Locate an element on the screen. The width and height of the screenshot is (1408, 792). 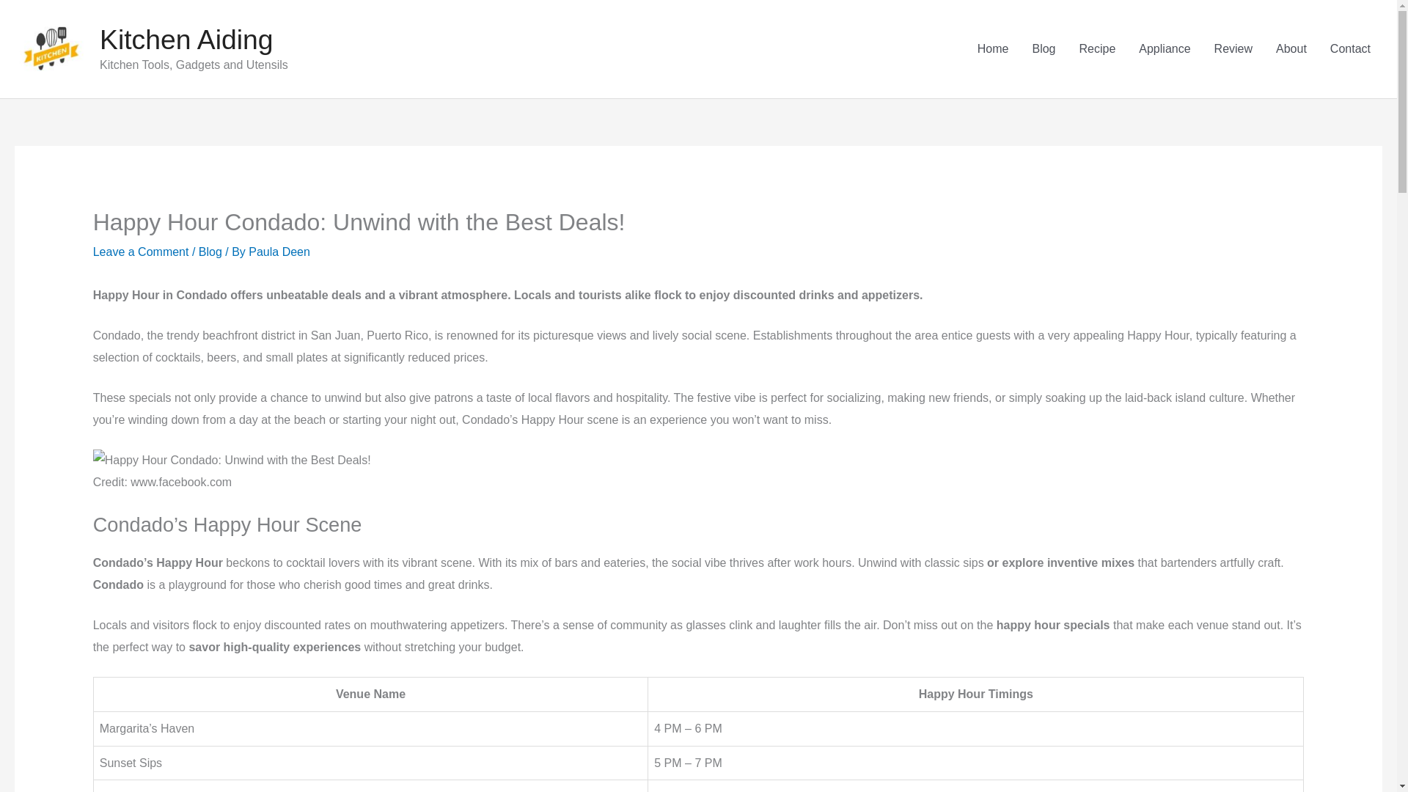
Kitchen Aiding is located at coordinates (186, 40).